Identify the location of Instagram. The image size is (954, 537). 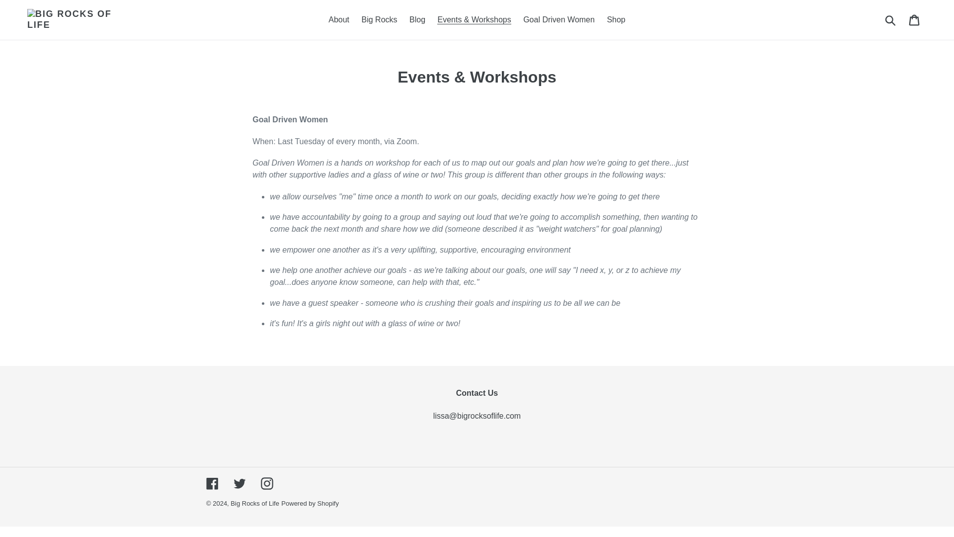
(266, 483).